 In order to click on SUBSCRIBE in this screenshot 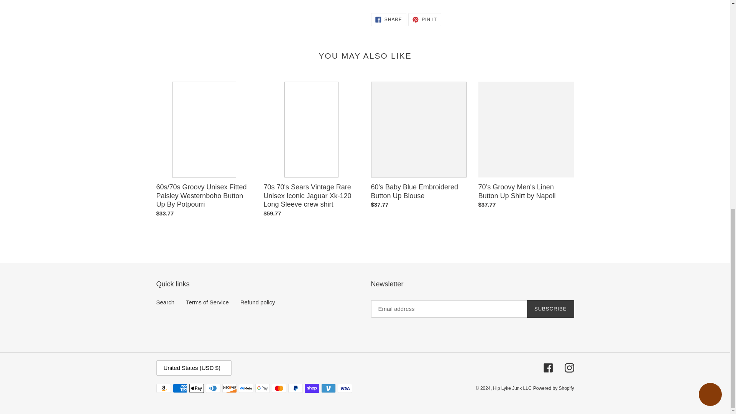, I will do `click(425, 19)`.